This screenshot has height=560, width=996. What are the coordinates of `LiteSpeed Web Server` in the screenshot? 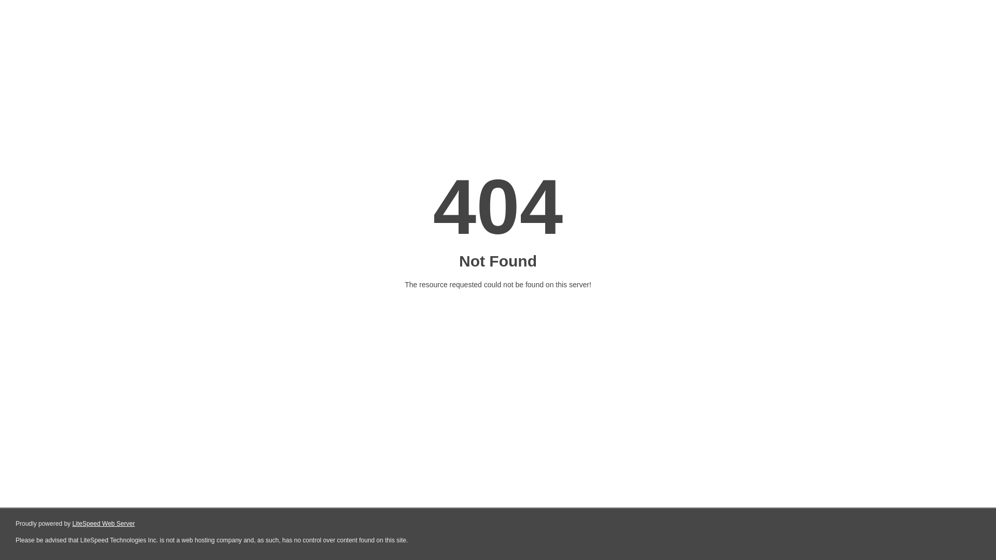 It's located at (104, 524).